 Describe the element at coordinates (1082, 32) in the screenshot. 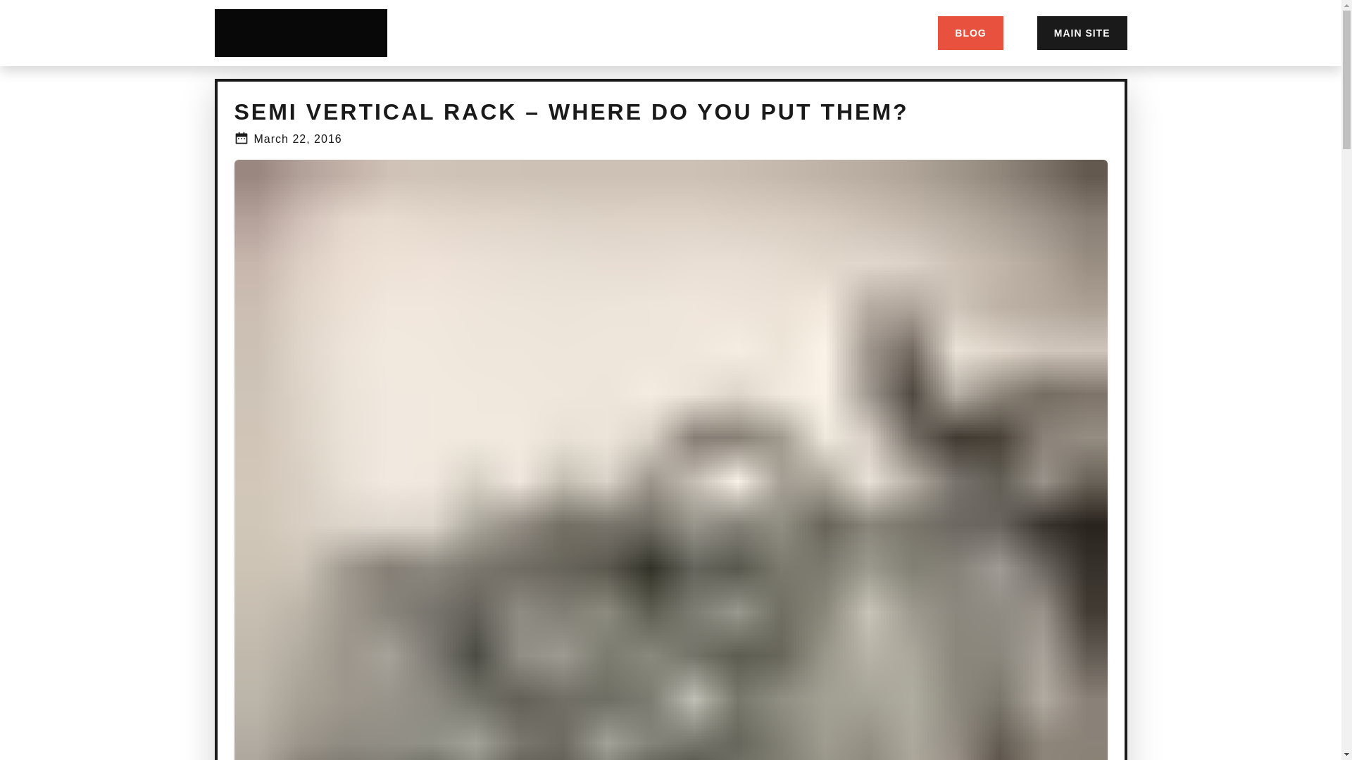

I see `MAIN SITE` at that location.